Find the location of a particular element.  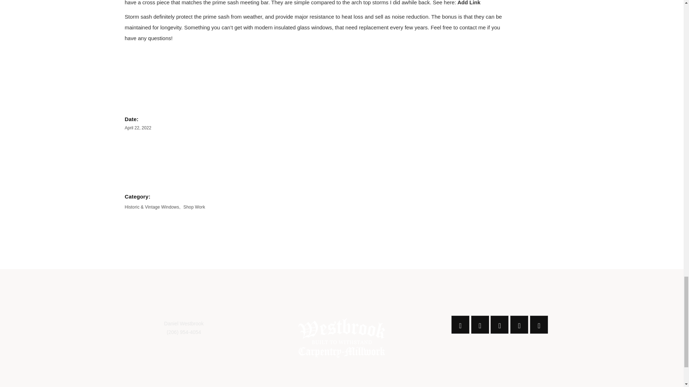

Shop Work is located at coordinates (194, 207).